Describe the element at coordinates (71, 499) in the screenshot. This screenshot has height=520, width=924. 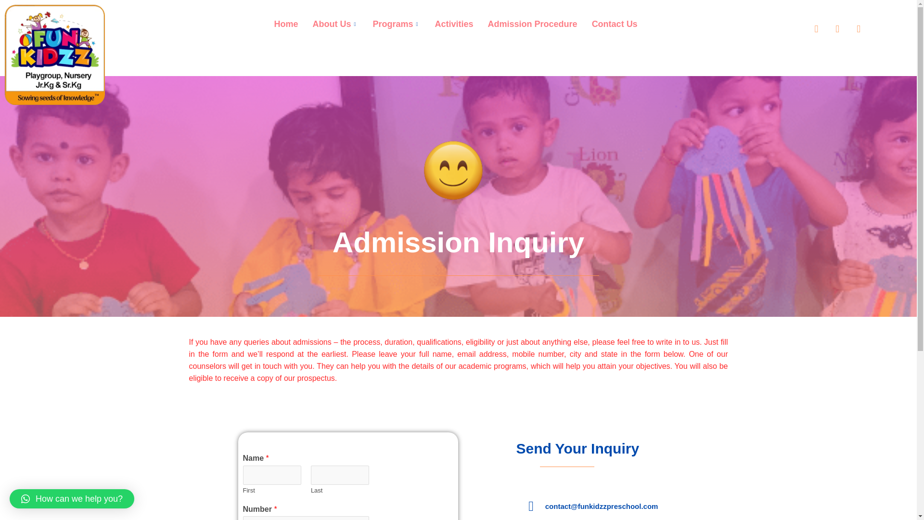
I see `How can we help you?` at that location.